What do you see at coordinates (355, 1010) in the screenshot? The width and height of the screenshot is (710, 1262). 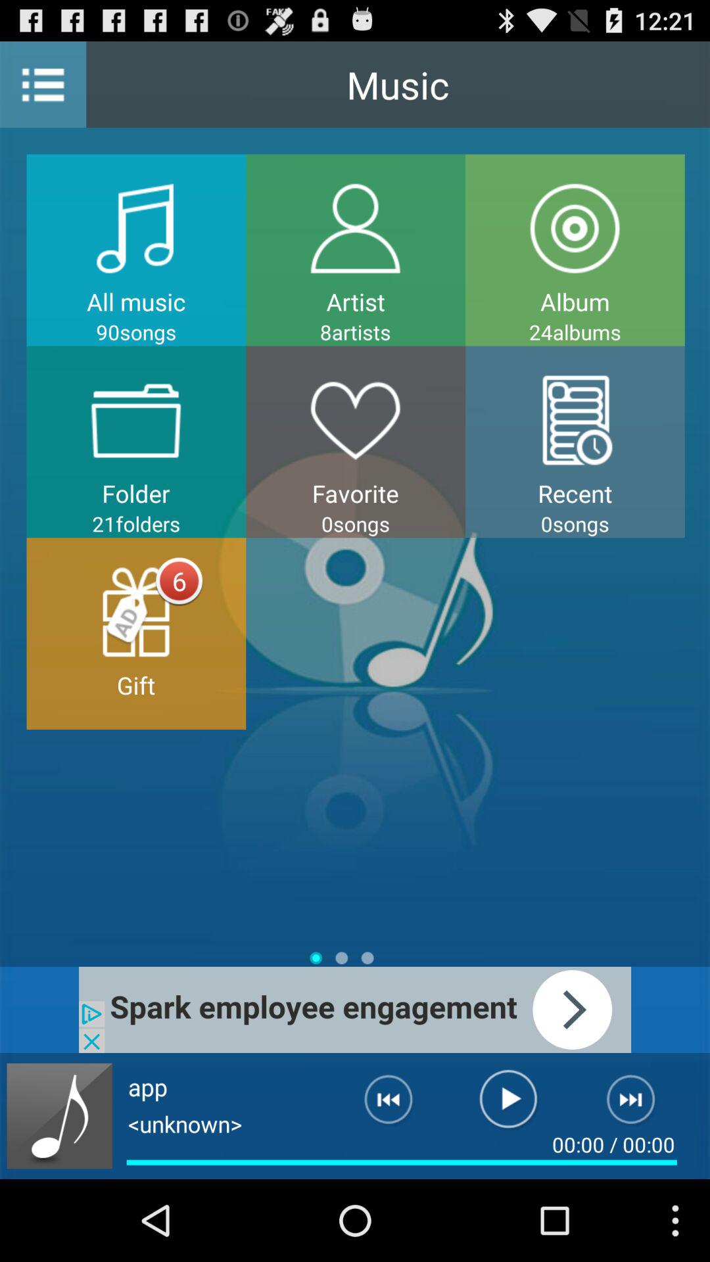 I see `check this option` at bounding box center [355, 1010].